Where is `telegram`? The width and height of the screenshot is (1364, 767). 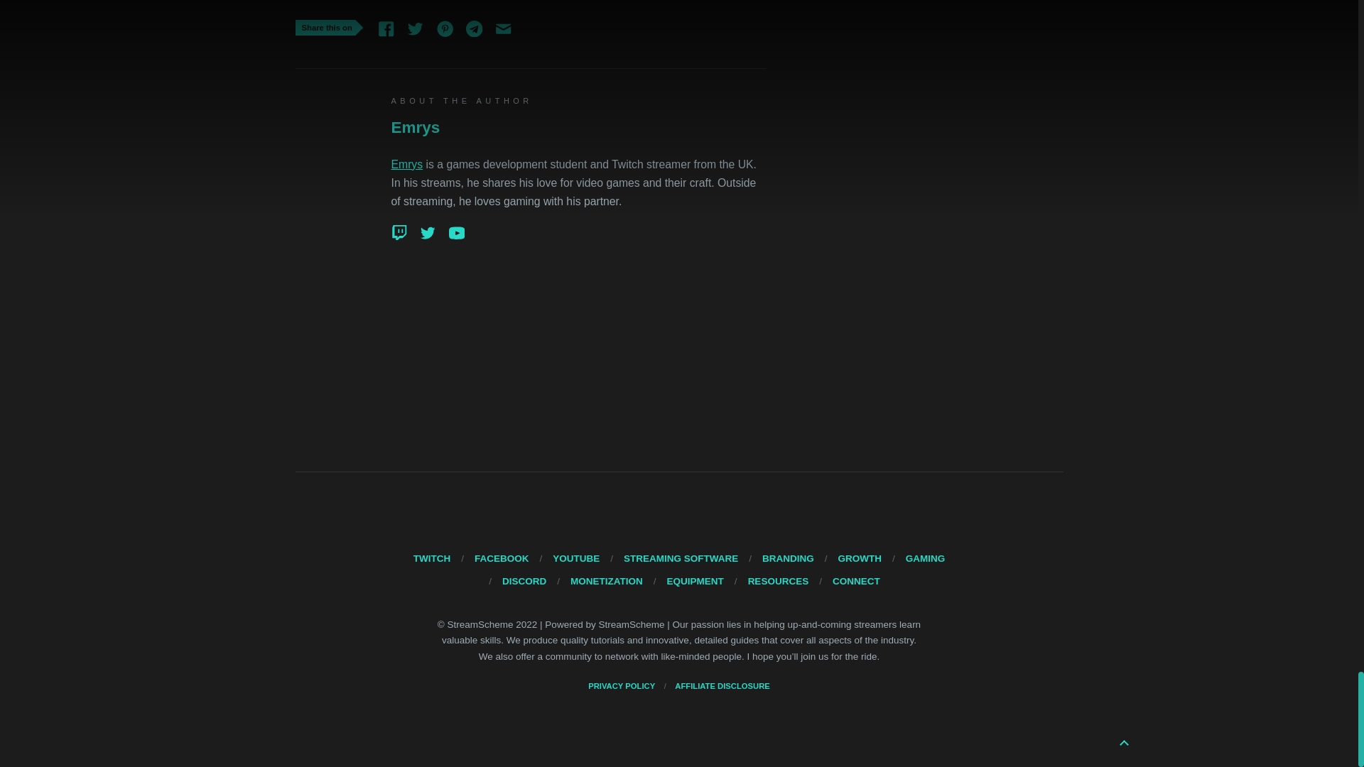
telegram is located at coordinates (406, 163).